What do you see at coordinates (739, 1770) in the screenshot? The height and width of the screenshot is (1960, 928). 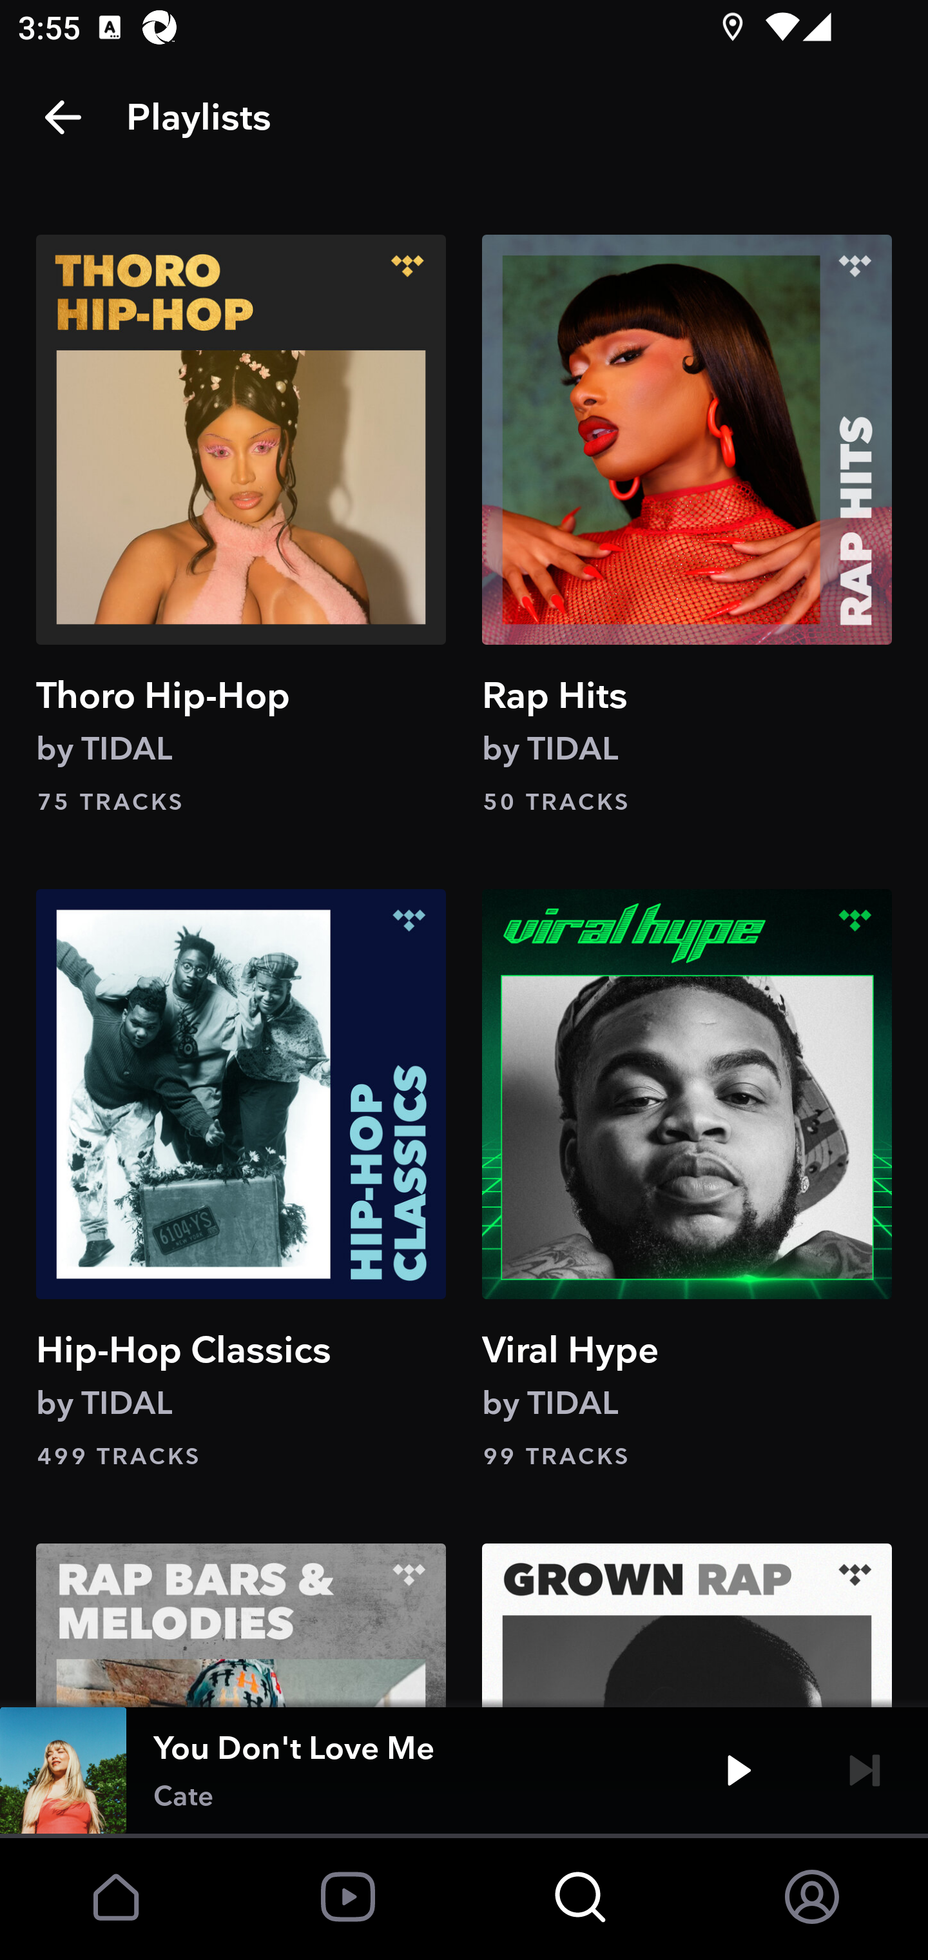 I see `Play` at bounding box center [739, 1770].